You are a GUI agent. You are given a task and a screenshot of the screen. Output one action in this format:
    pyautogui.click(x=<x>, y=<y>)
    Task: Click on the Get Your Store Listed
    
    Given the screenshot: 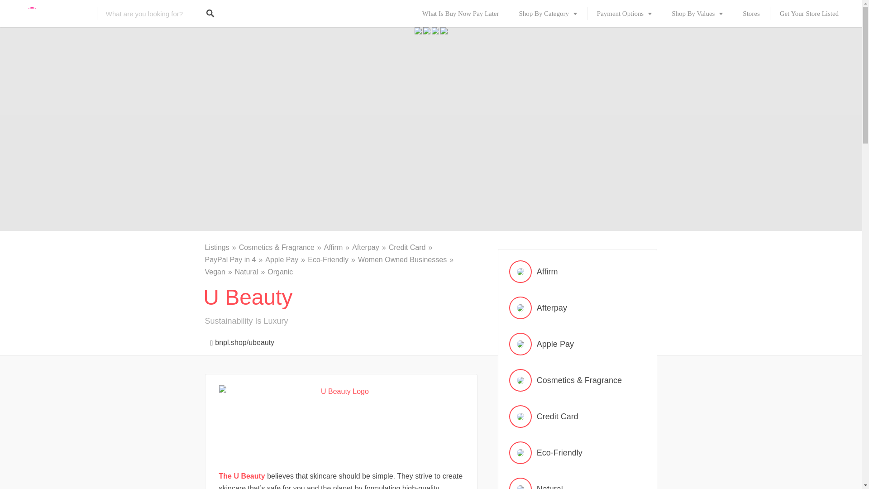 What is the action you would take?
    pyautogui.click(x=809, y=14)
    